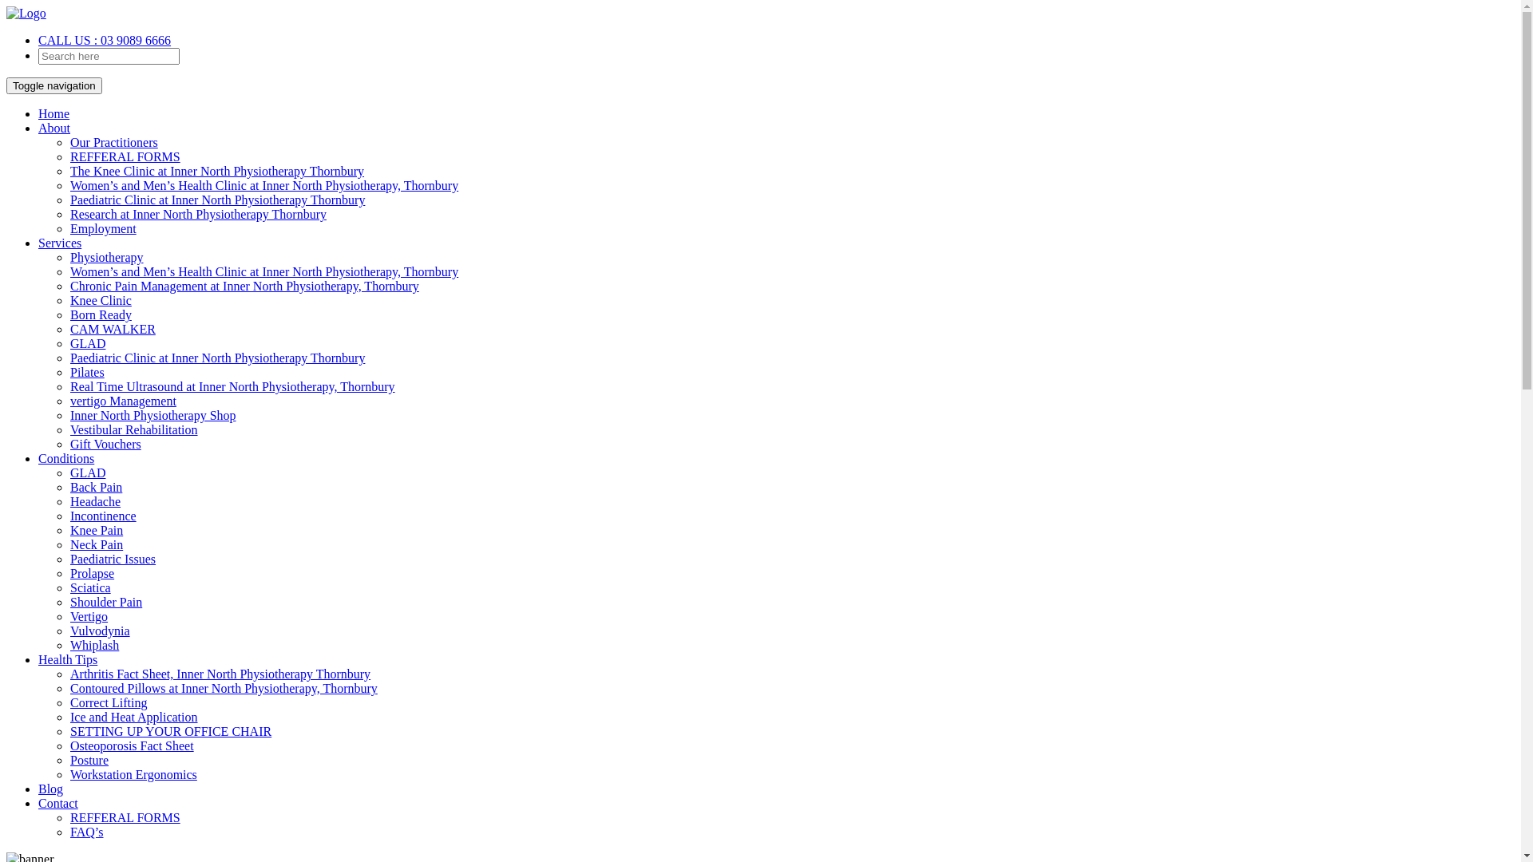 This screenshot has height=862, width=1533. I want to click on Vulvodynia, so click(101, 631).